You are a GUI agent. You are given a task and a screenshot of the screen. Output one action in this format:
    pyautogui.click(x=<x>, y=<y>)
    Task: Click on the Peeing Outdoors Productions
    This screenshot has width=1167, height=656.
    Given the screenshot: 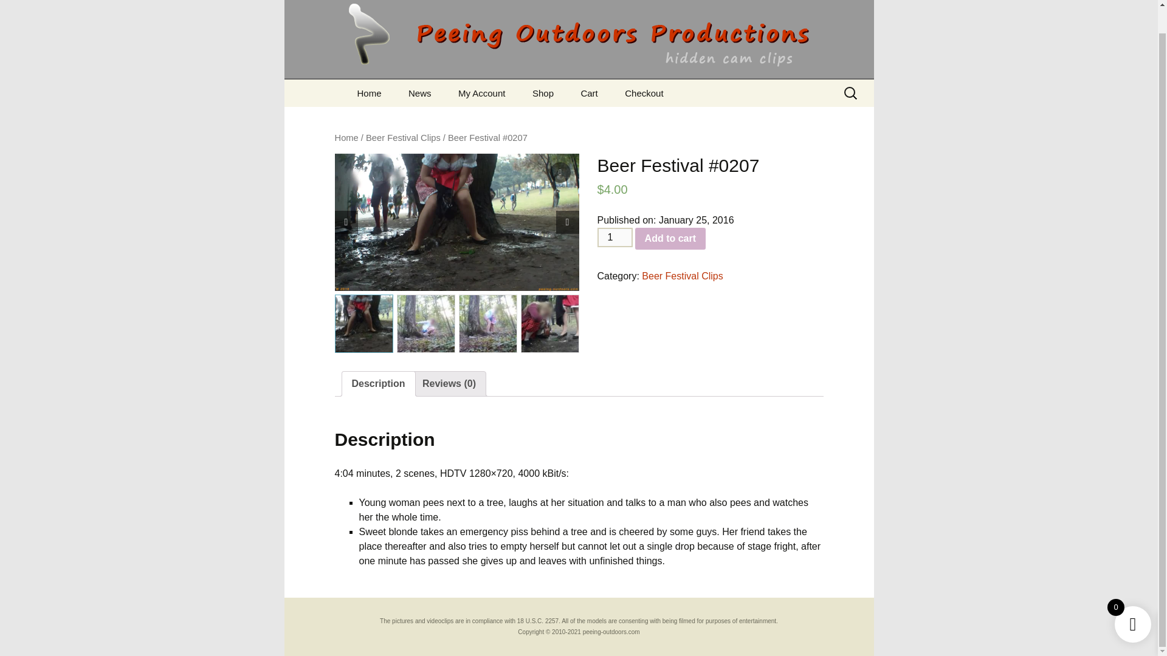 What is the action you would take?
    pyautogui.click(x=579, y=39)
    